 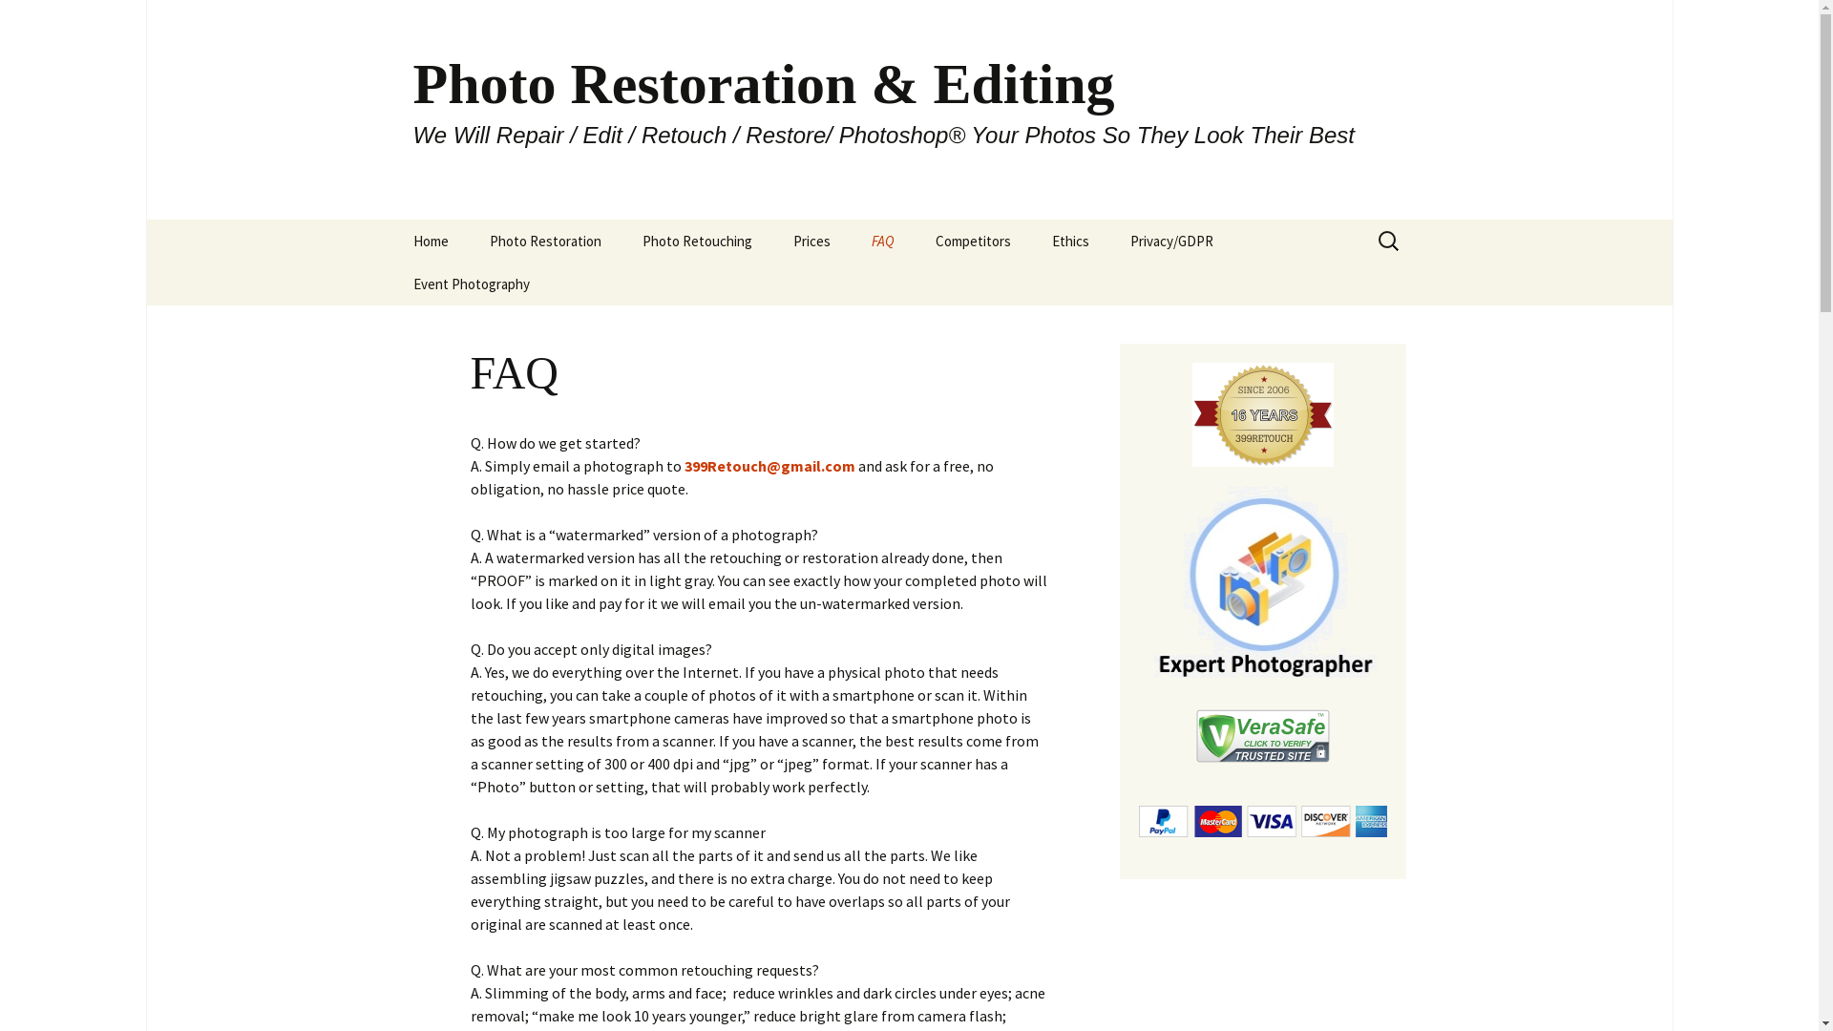 I want to click on Prices, so click(x=811, y=241).